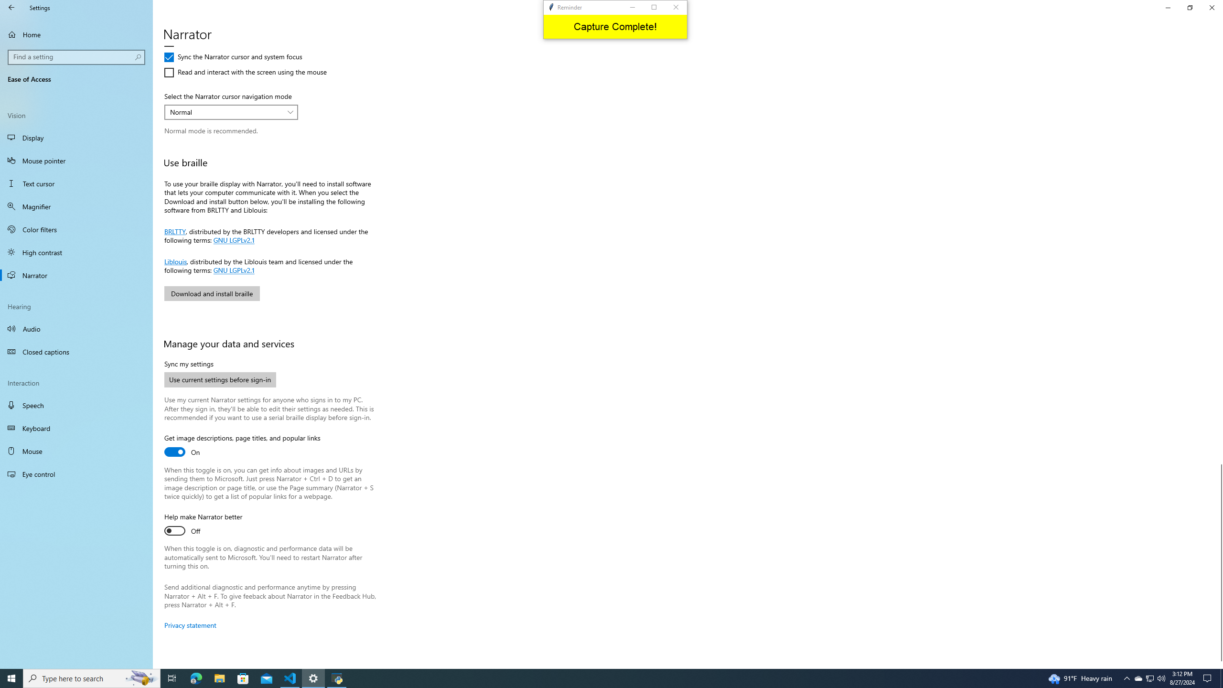  What do you see at coordinates (76, 138) in the screenshot?
I see `Display` at bounding box center [76, 138].